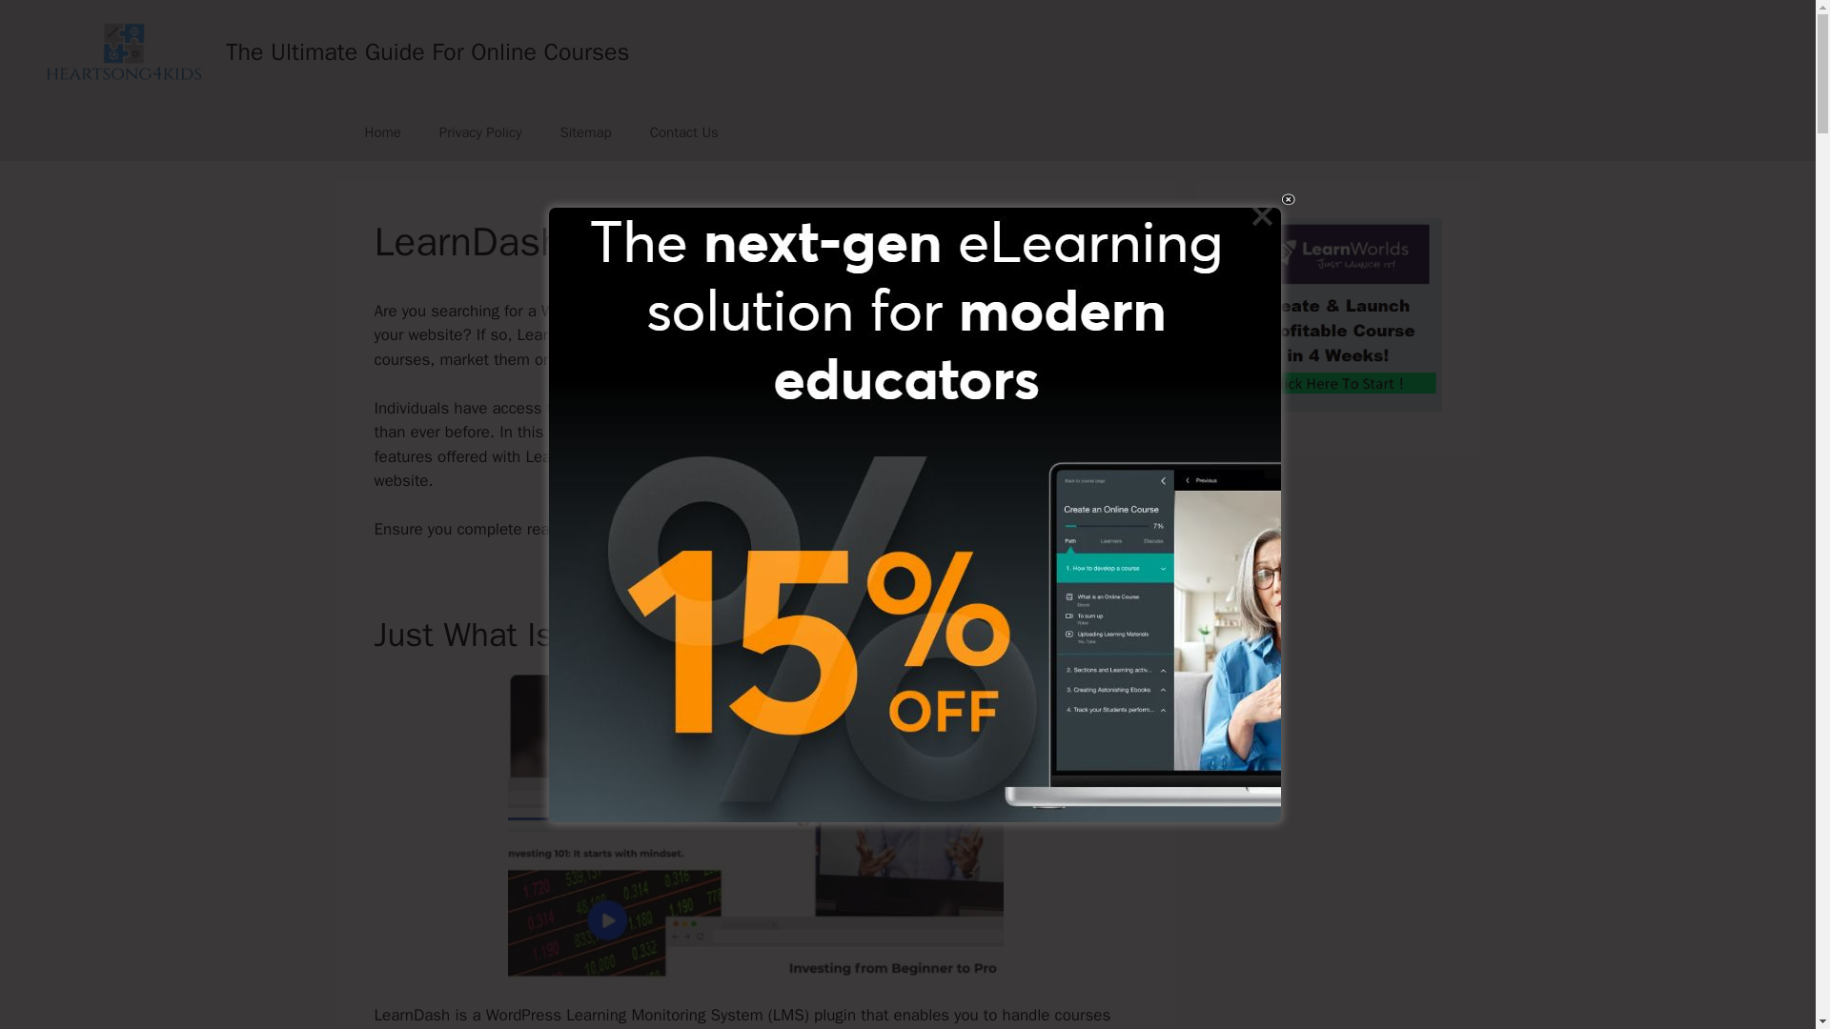 Image resolution: width=1830 pixels, height=1029 pixels. Describe the element at coordinates (584, 131) in the screenshot. I see `Sitemap` at that location.